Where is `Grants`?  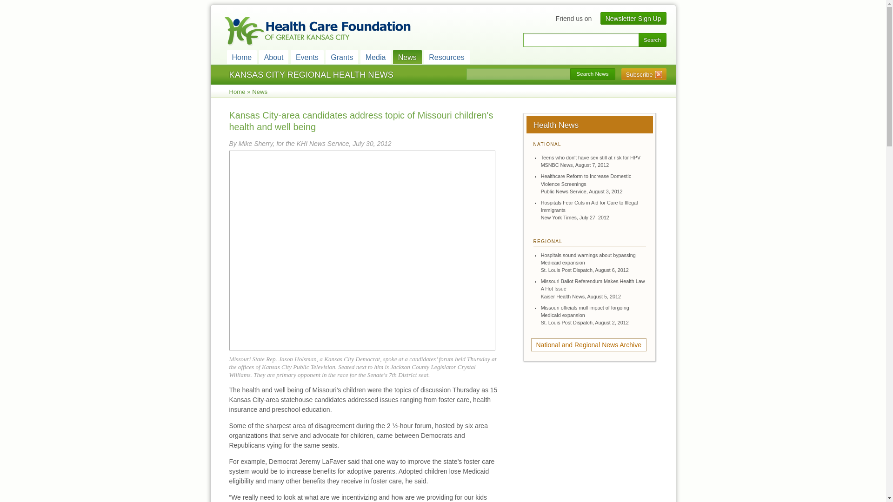 Grants is located at coordinates (341, 57).